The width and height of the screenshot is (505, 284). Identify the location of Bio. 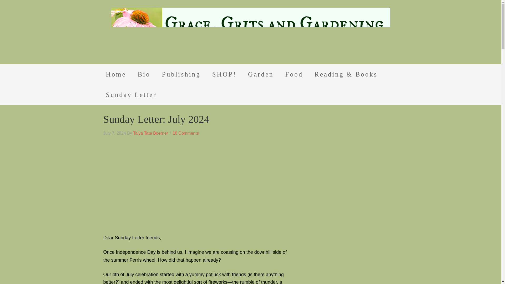
(144, 74).